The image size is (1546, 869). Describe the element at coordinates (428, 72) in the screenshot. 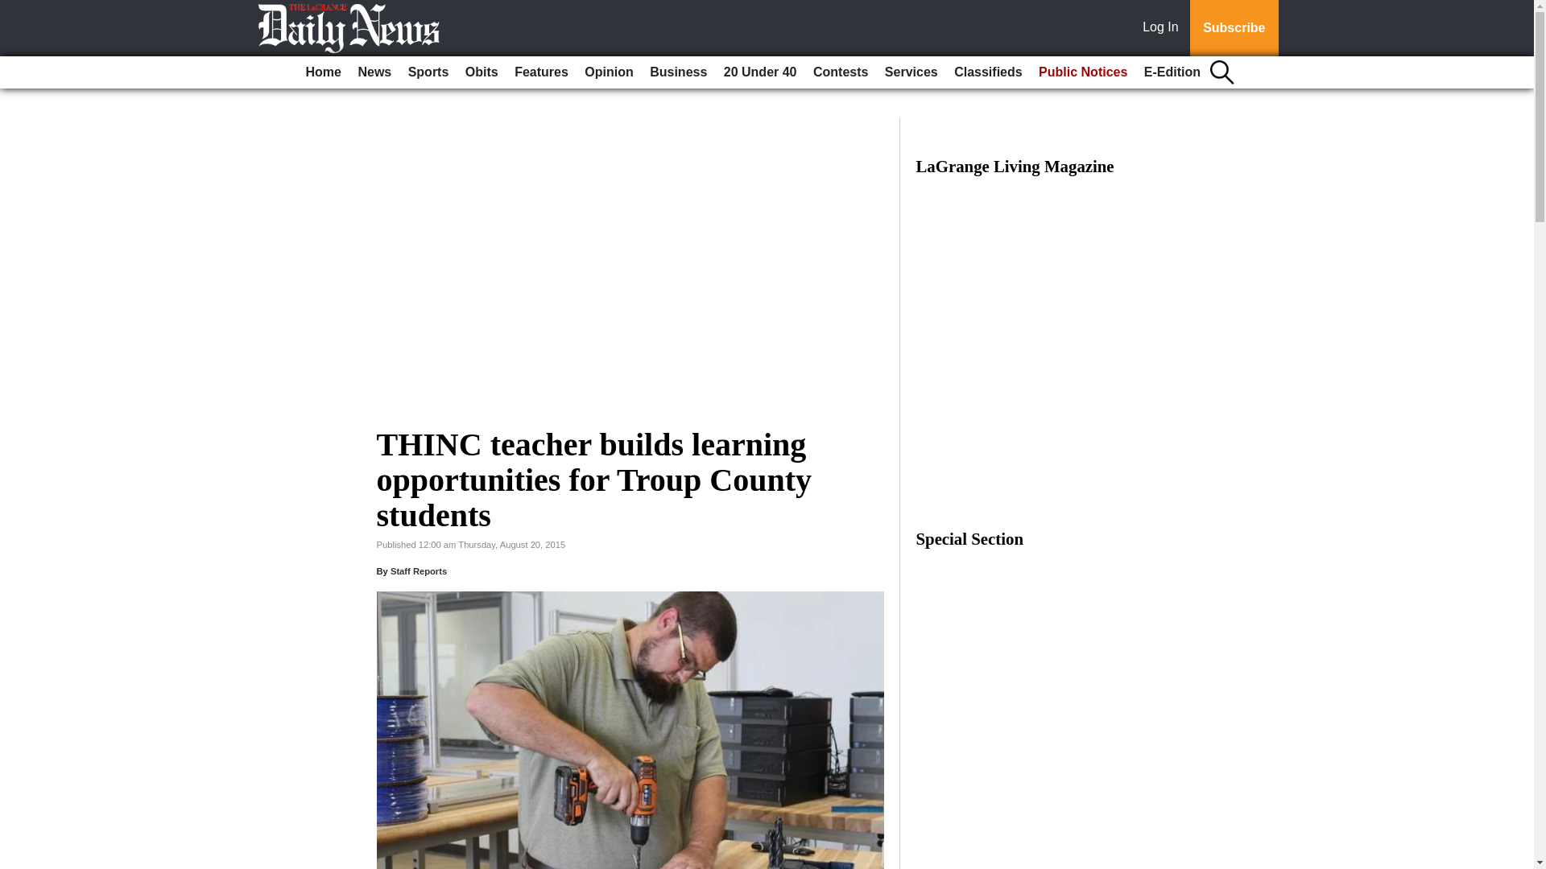

I see `Sports` at that location.